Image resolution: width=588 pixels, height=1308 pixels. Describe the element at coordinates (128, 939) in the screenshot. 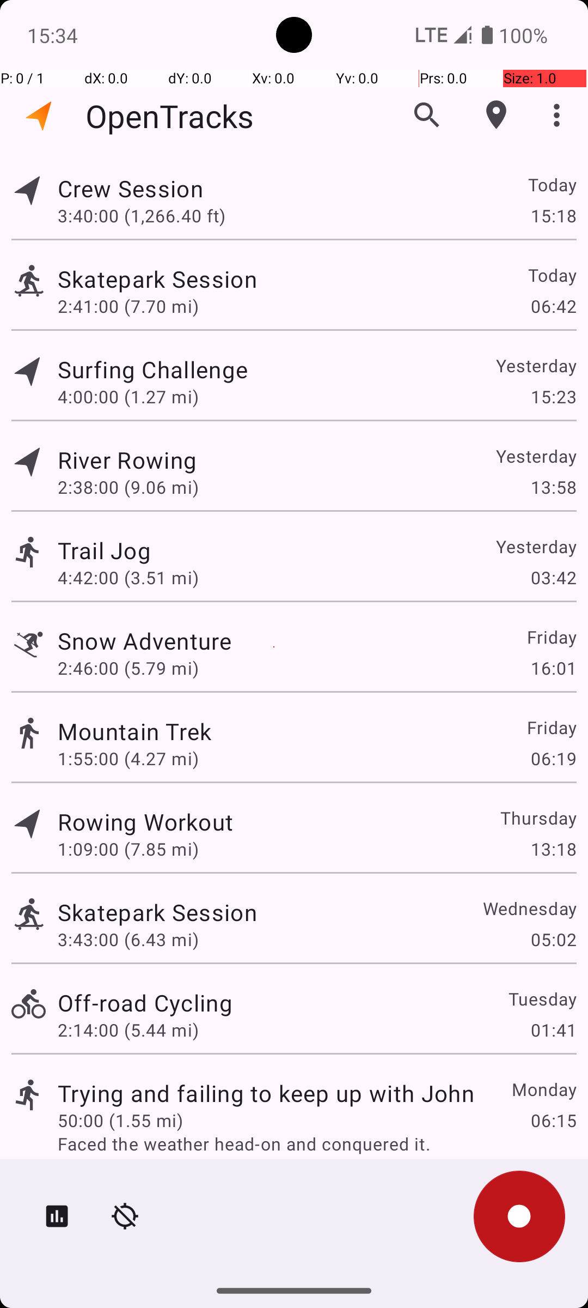

I see `3:43:00 (6.43 mi)` at that location.